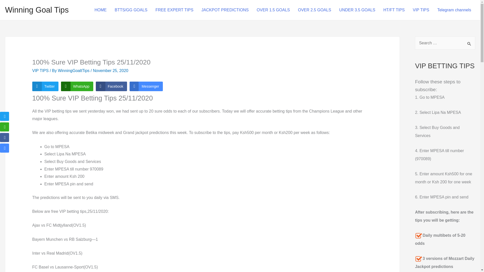 This screenshot has height=272, width=484. Describe the element at coordinates (101, 10) in the screenshot. I see `HOME` at that location.